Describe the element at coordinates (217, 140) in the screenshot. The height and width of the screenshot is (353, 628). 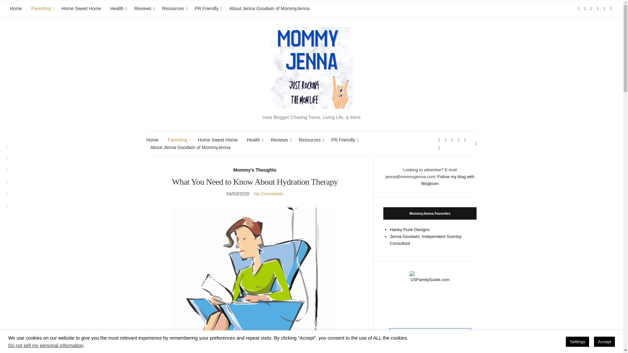
I see `Home Sweet Home` at that location.